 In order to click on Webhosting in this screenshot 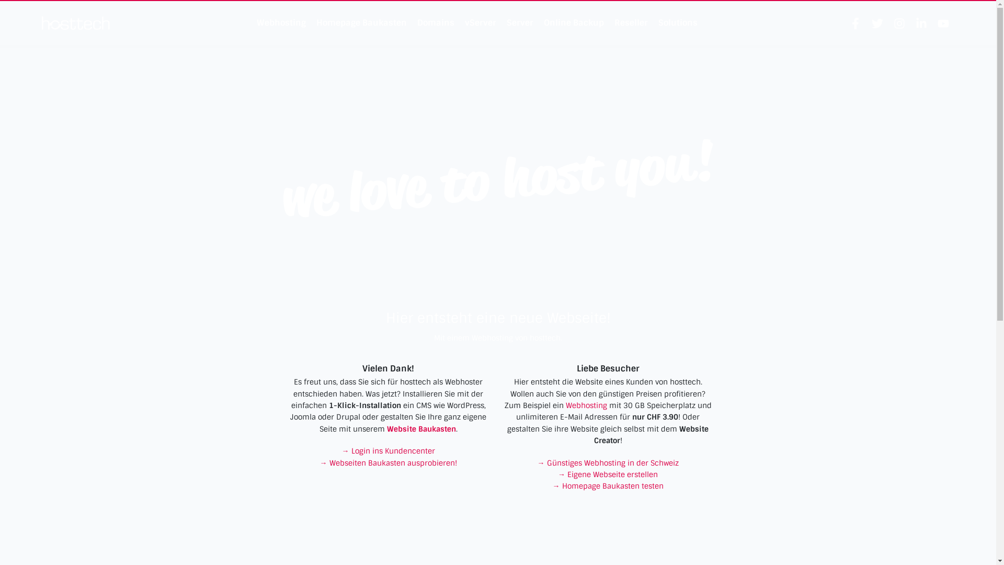, I will do `click(587, 405)`.